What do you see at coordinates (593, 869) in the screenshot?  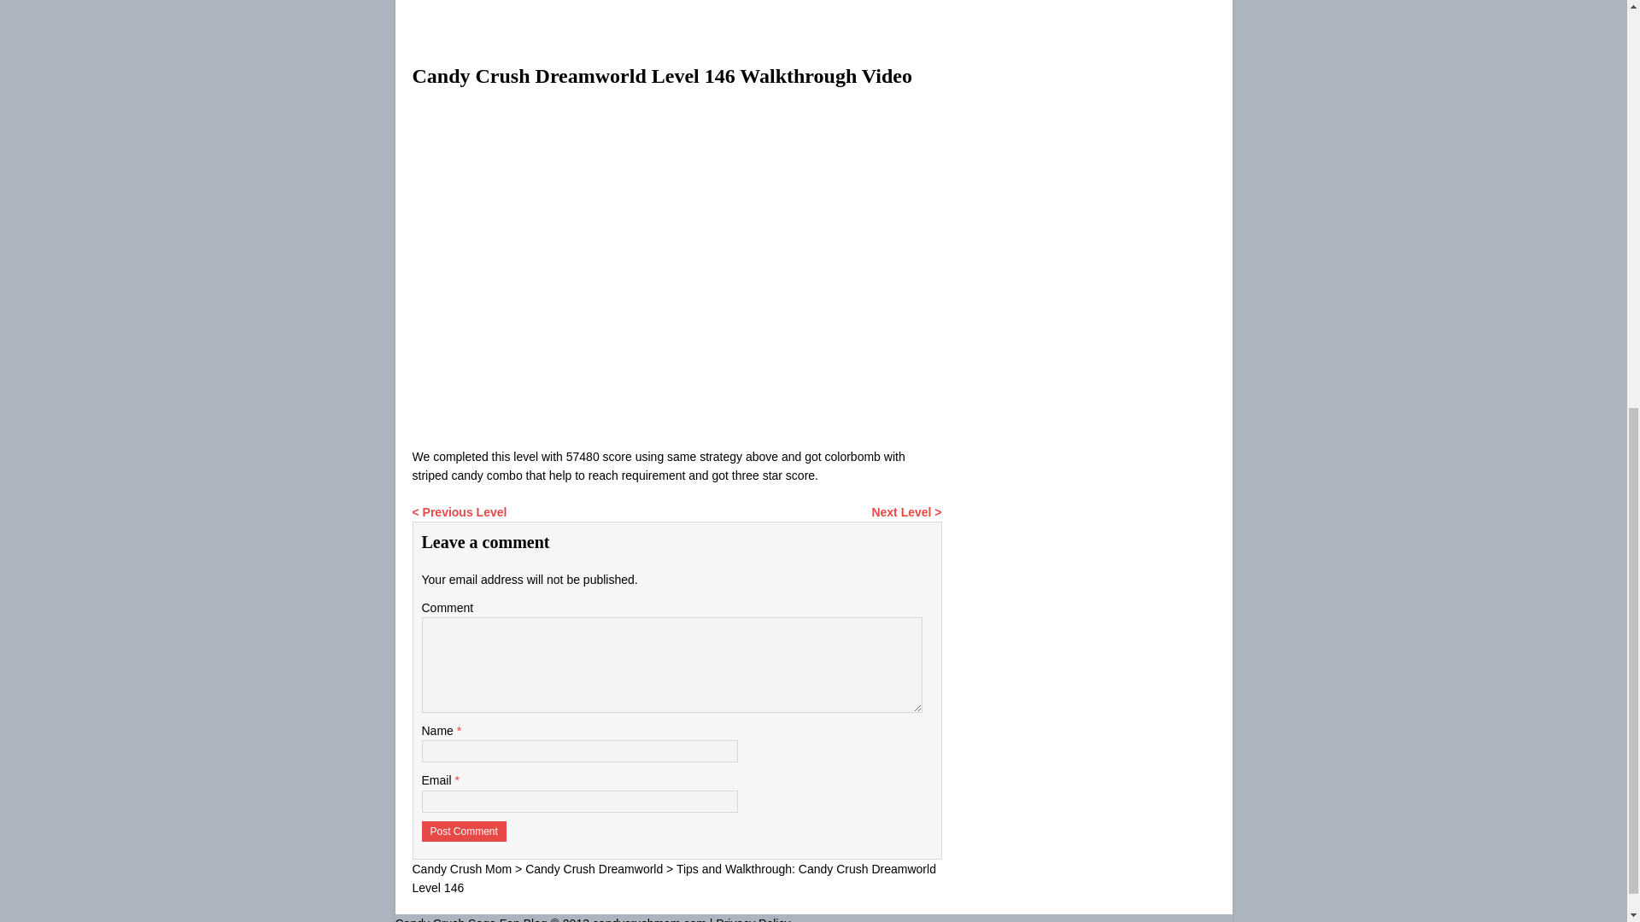 I see `Candy Crush Dreamworld` at bounding box center [593, 869].